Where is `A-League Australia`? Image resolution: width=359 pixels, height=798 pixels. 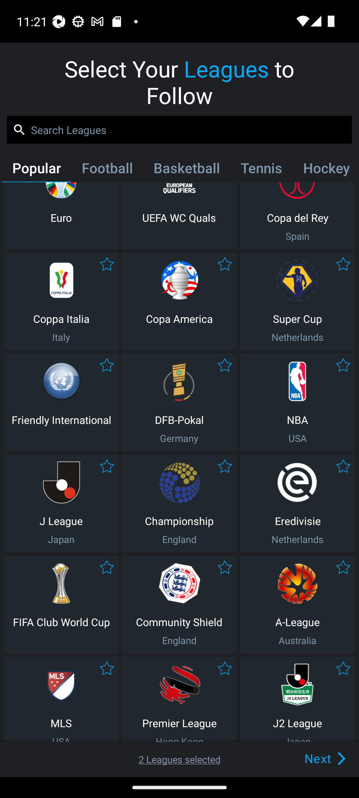
A-League Australia is located at coordinates (298, 604).